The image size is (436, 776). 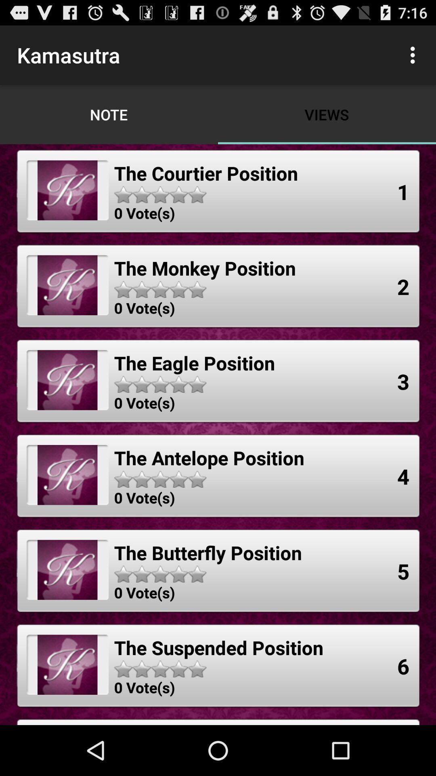 I want to click on click the the antelope position app, so click(x=209, y=458).